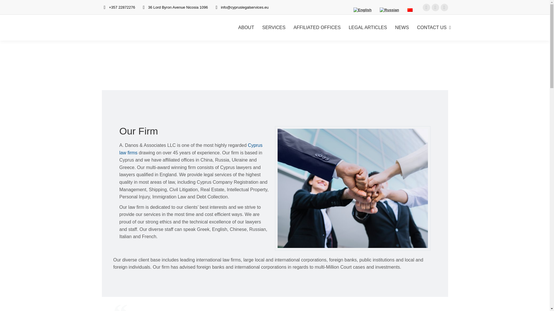 The height and width of the screenshot is (311, 554). I want to click on Facebook page opens in new window, so click(426, 7).